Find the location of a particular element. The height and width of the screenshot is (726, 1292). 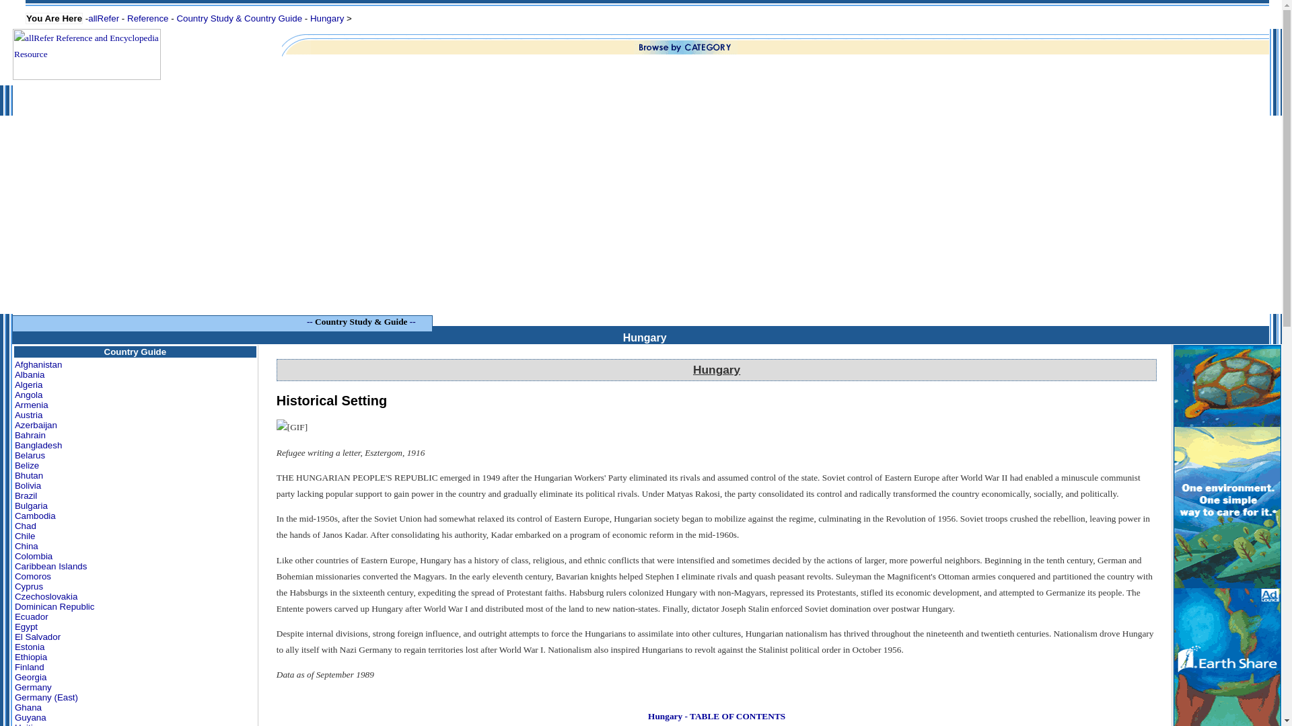

Caribbean Islands is located at coordinates (51, 566).